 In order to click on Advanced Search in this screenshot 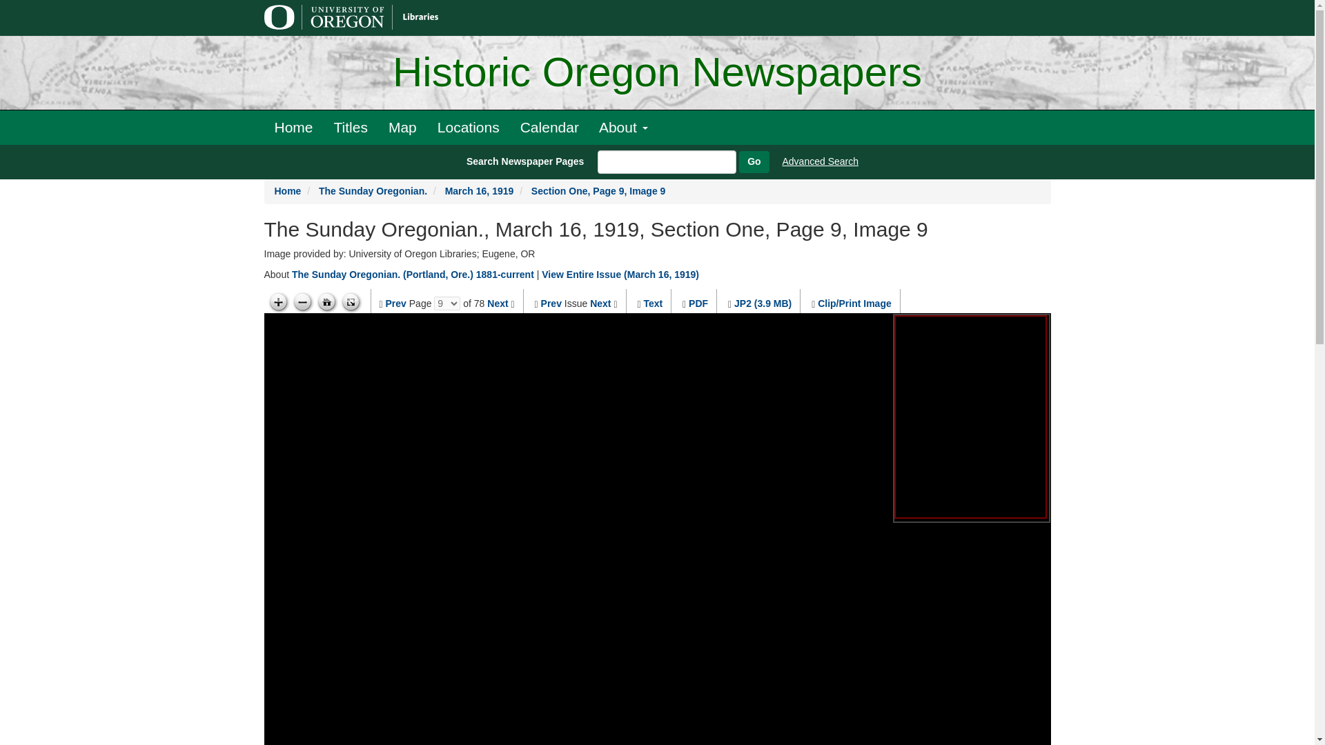, I will do `click(821, 161)`.